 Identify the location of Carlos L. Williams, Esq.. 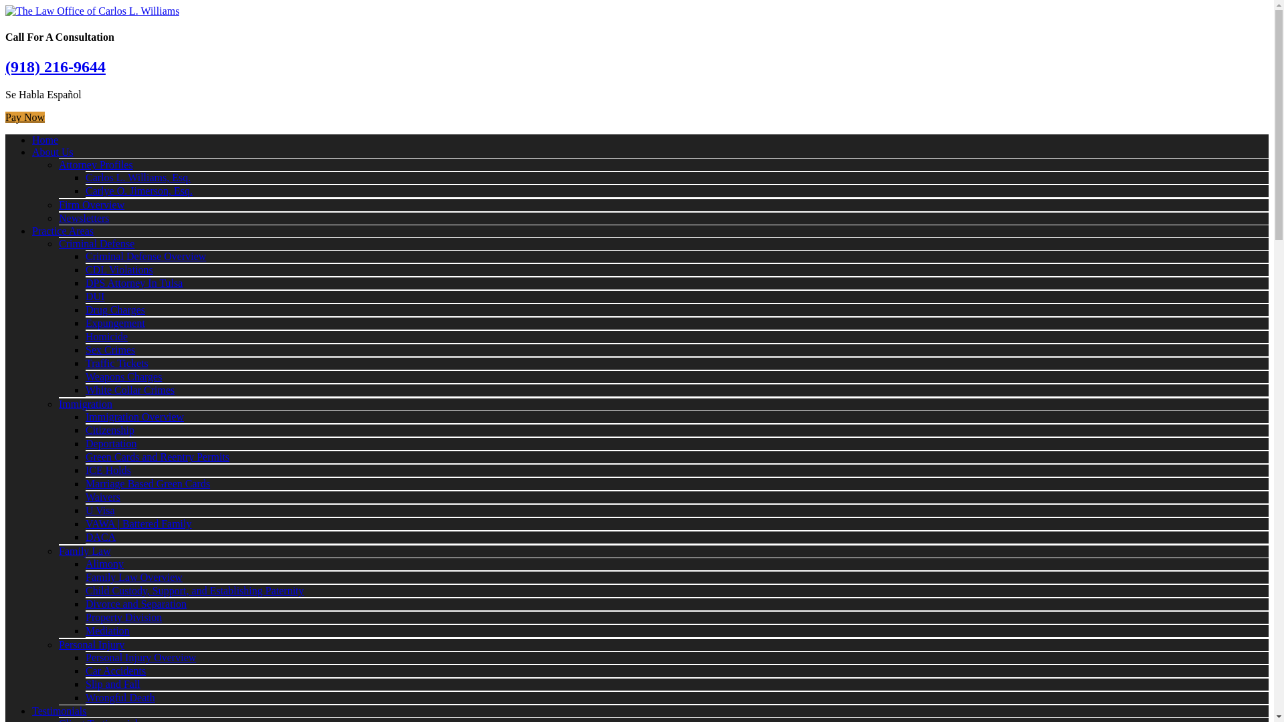
(138, 178).